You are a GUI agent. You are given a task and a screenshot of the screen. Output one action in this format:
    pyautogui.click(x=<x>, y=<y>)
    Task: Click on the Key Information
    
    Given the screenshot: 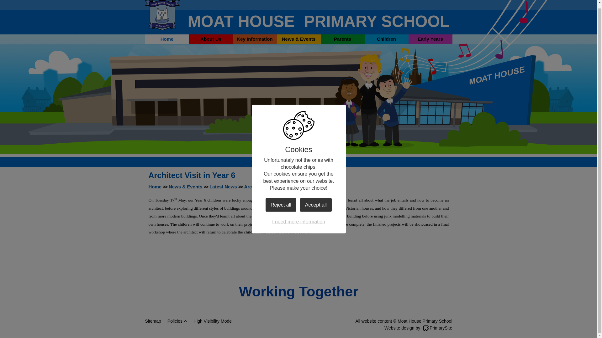 What is the action you would take?
    pyautogui.click(x=254, y=39)
    